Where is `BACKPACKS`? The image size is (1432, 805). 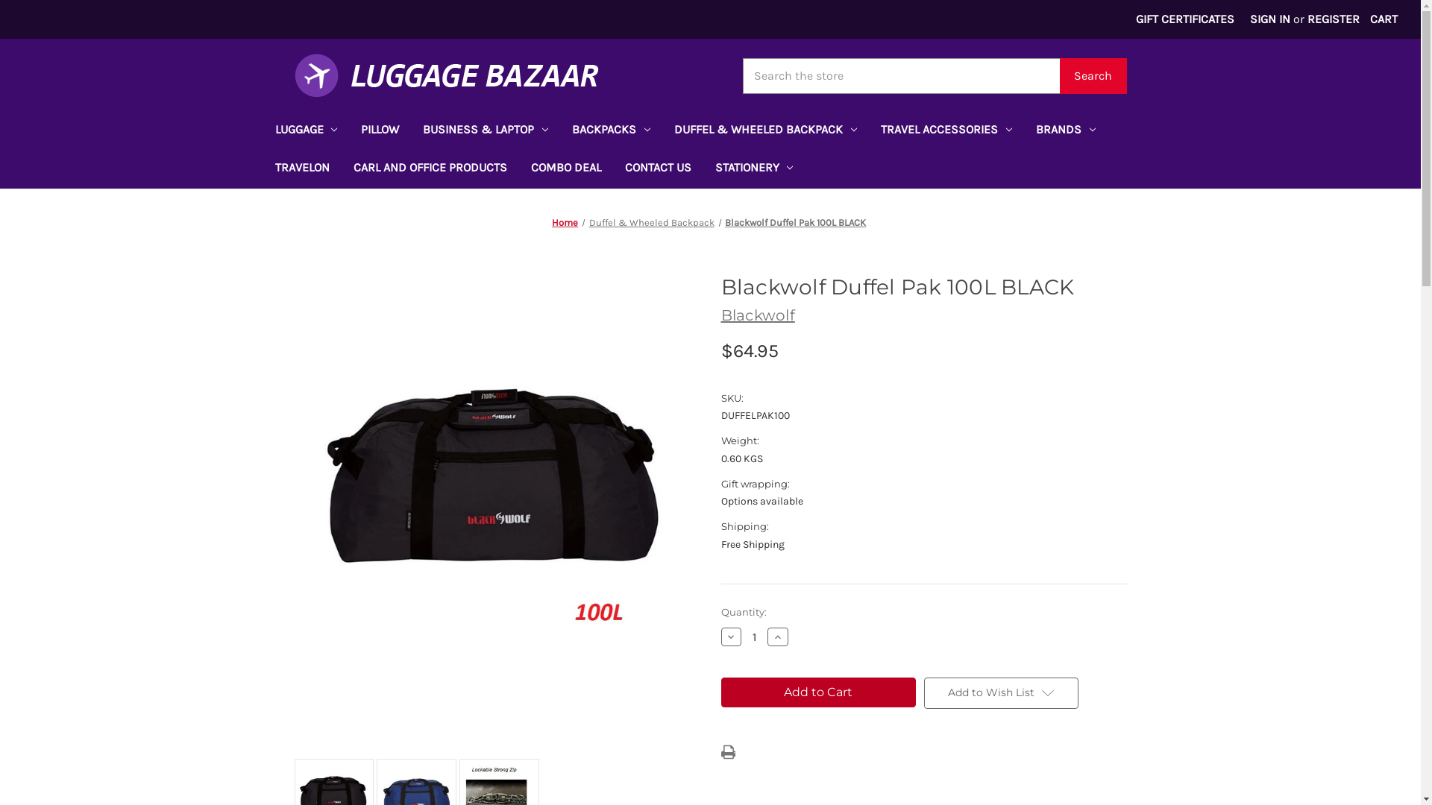
BACKPACKS is located at coordinates (612, 131).